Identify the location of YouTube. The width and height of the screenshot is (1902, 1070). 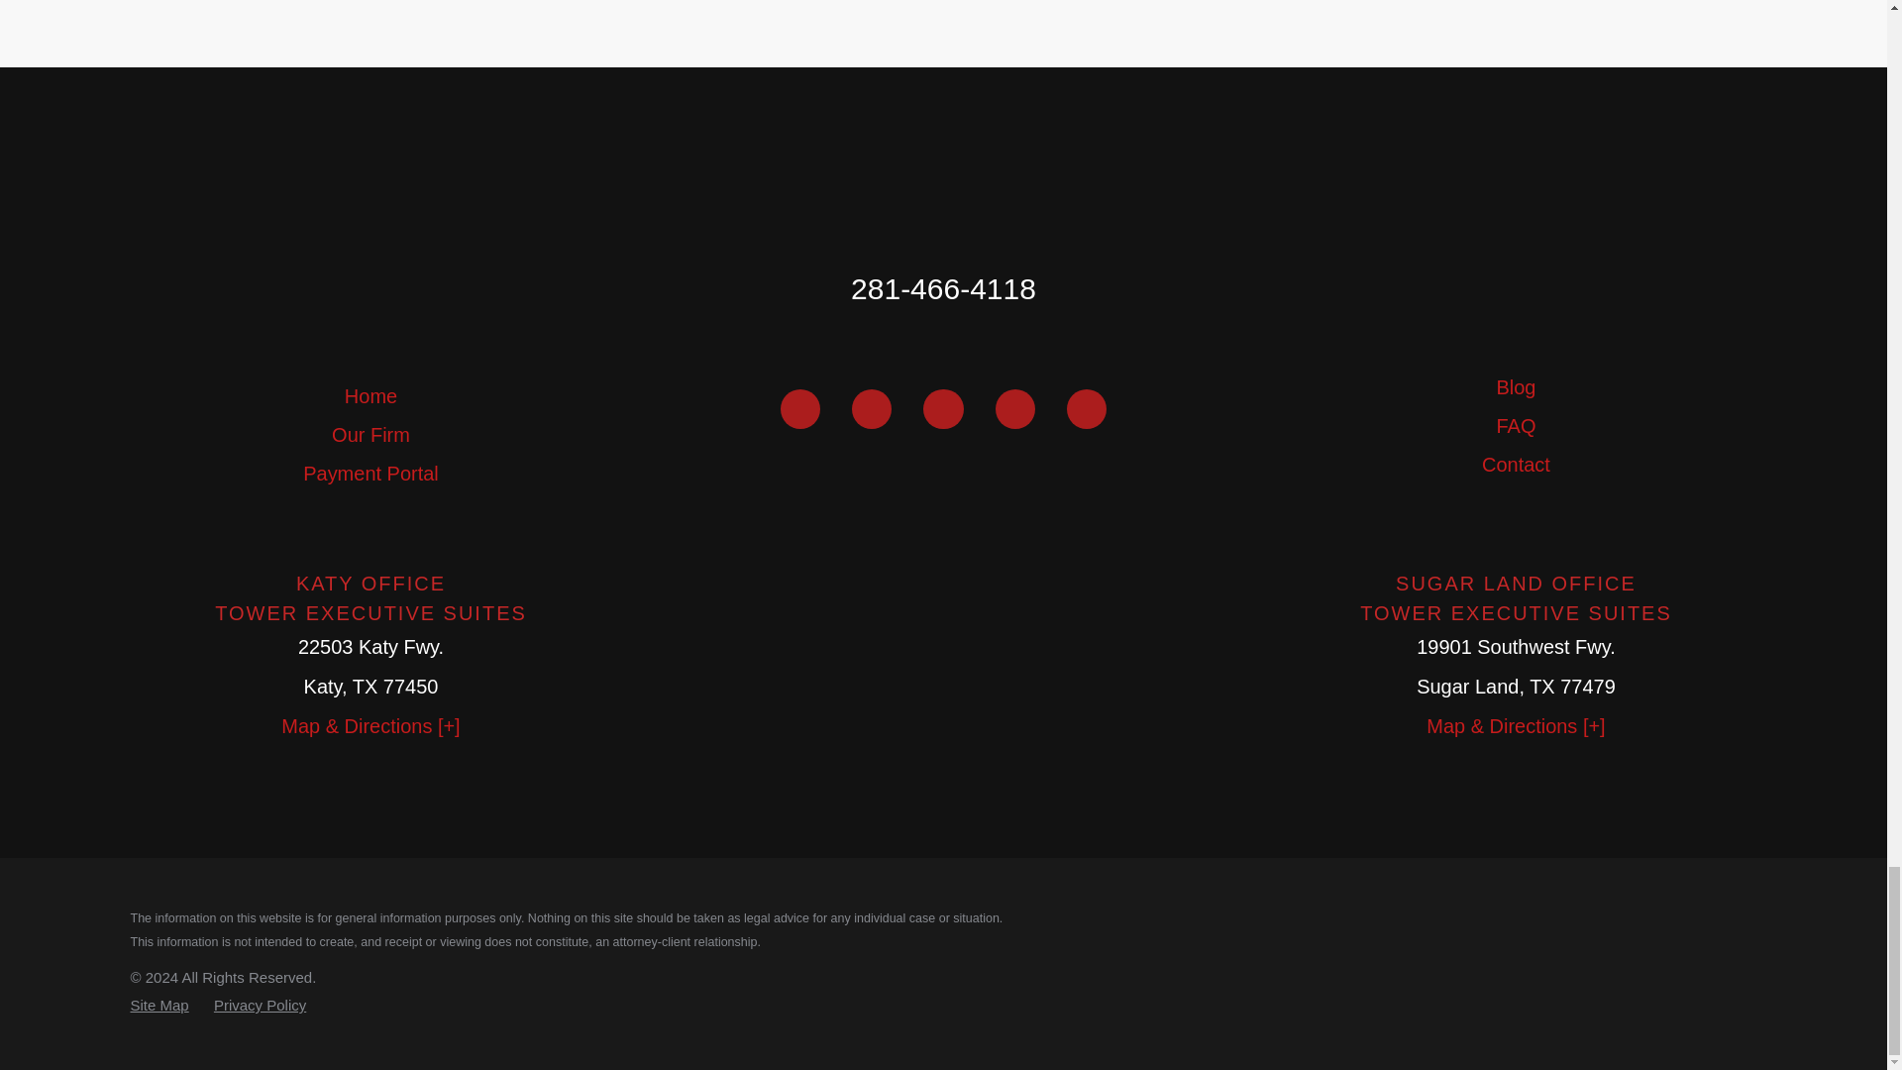
(942, 409).